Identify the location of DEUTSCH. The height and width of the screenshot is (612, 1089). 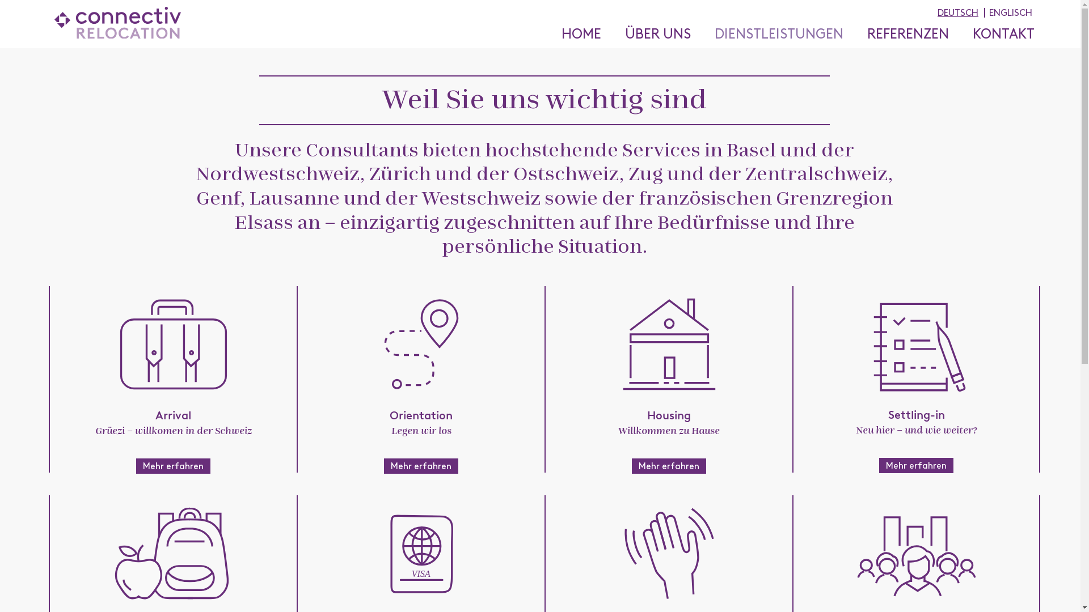
(958, 15).